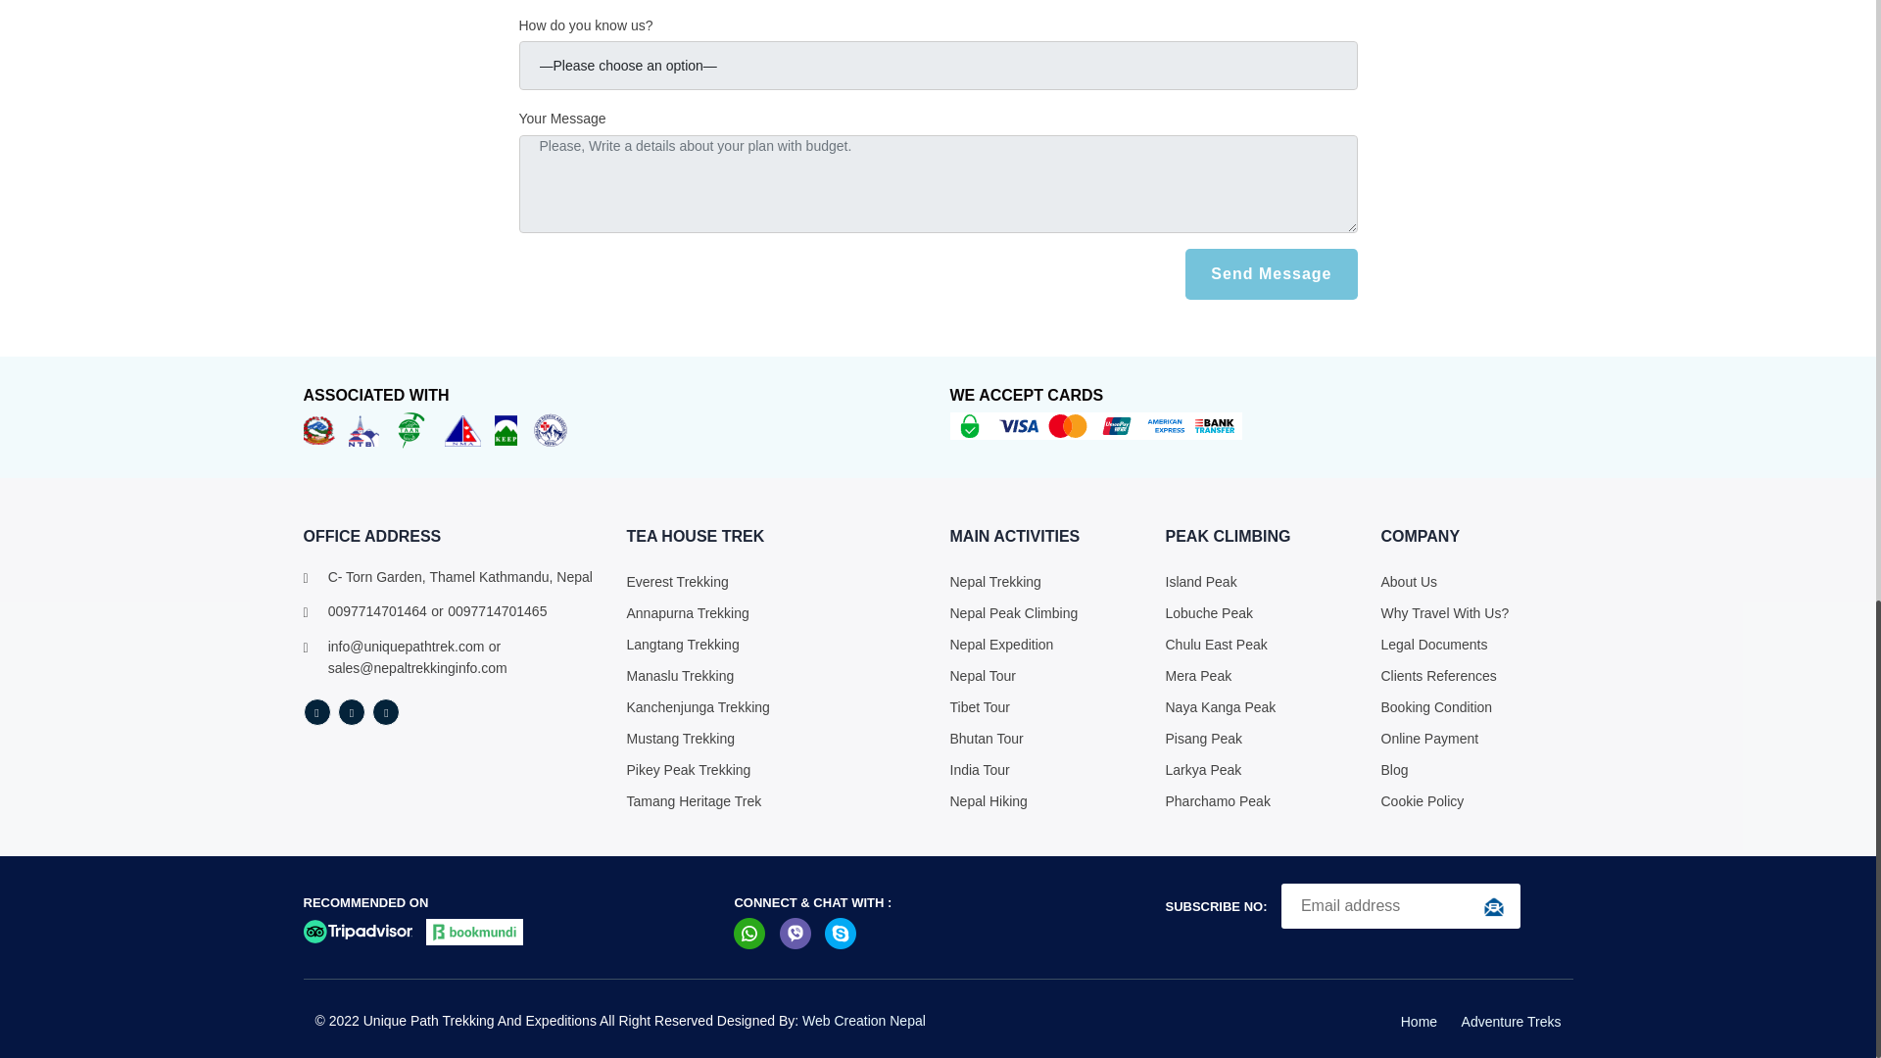 The width and height of the screenshot is (1881, 1058). Describe the element at coordinates (462, 429) in the screenshot. I see `Nepal Mountaineering Association` at that location.